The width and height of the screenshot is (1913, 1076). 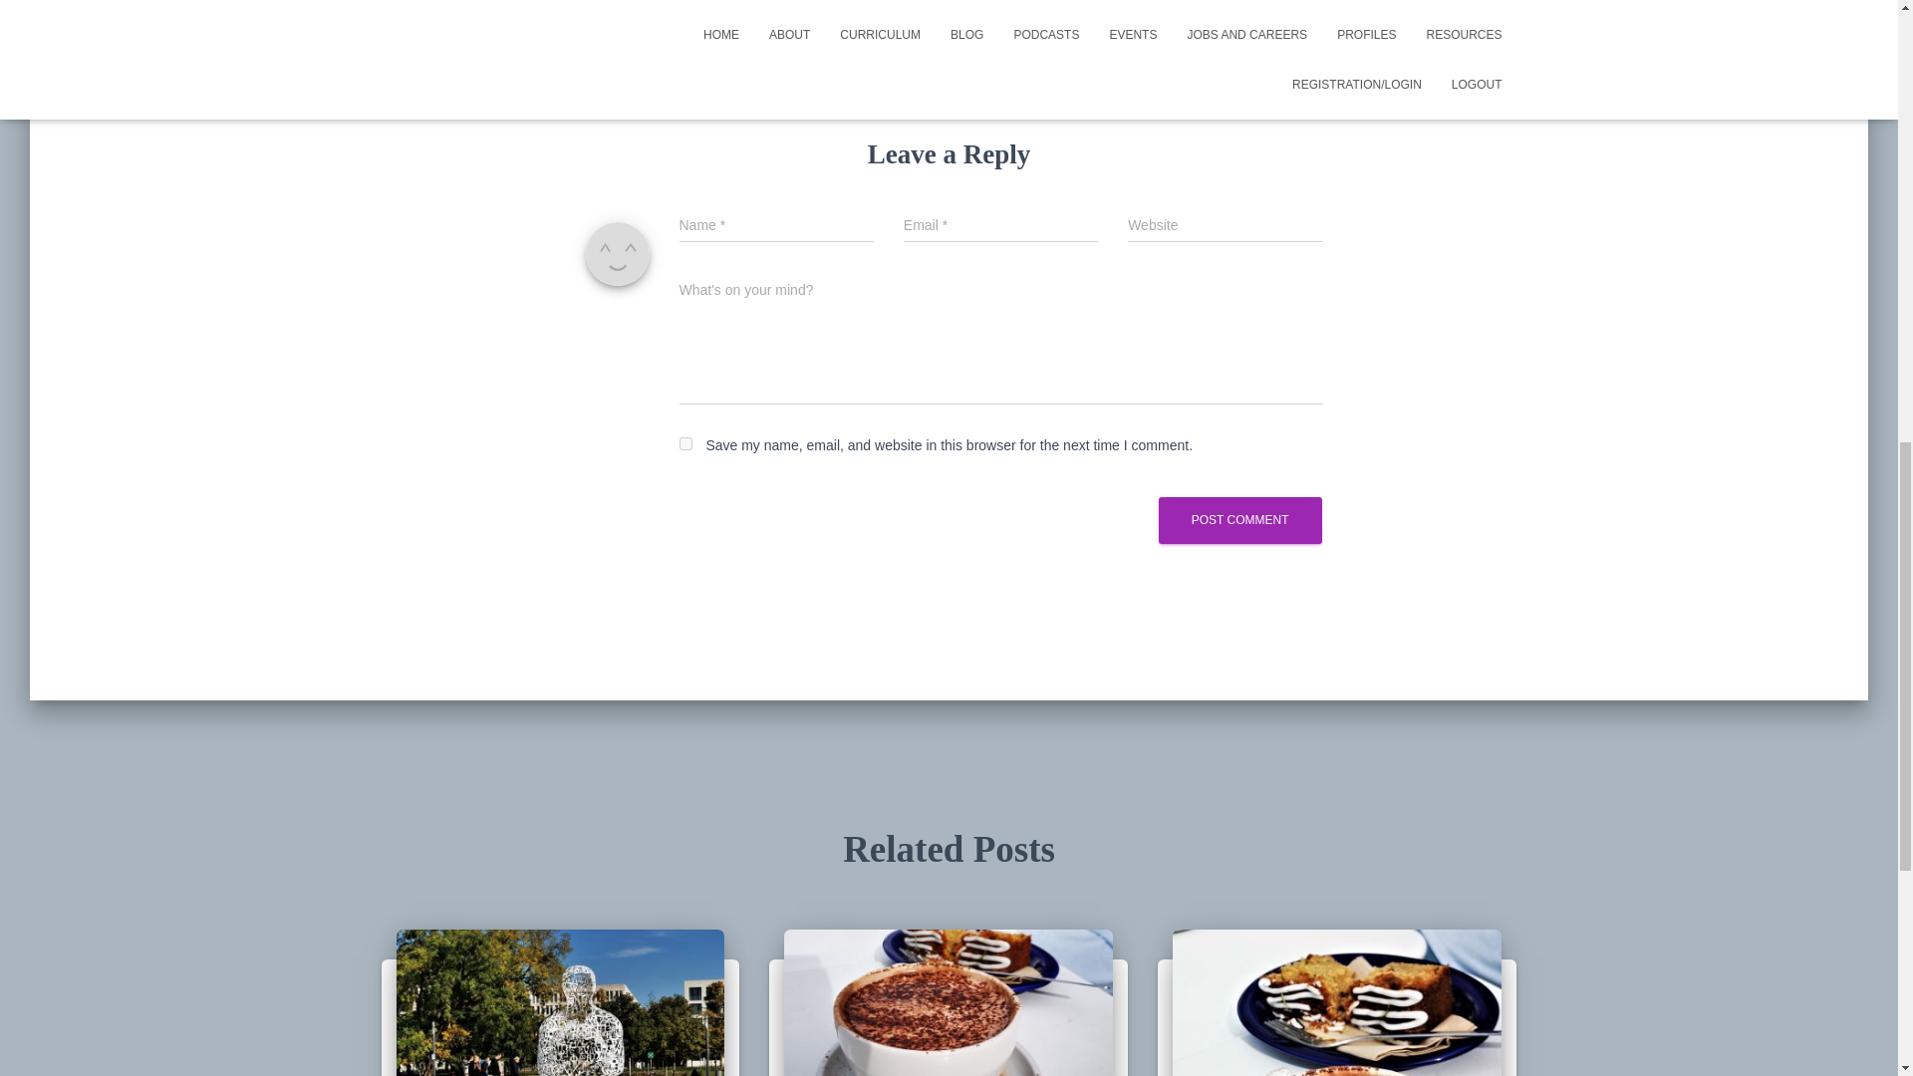 What do you see at coordinates (560, 1036) in the screenshot?
I see `Anti-violence advocacy and sociology` at bounding box center [560, 1036].